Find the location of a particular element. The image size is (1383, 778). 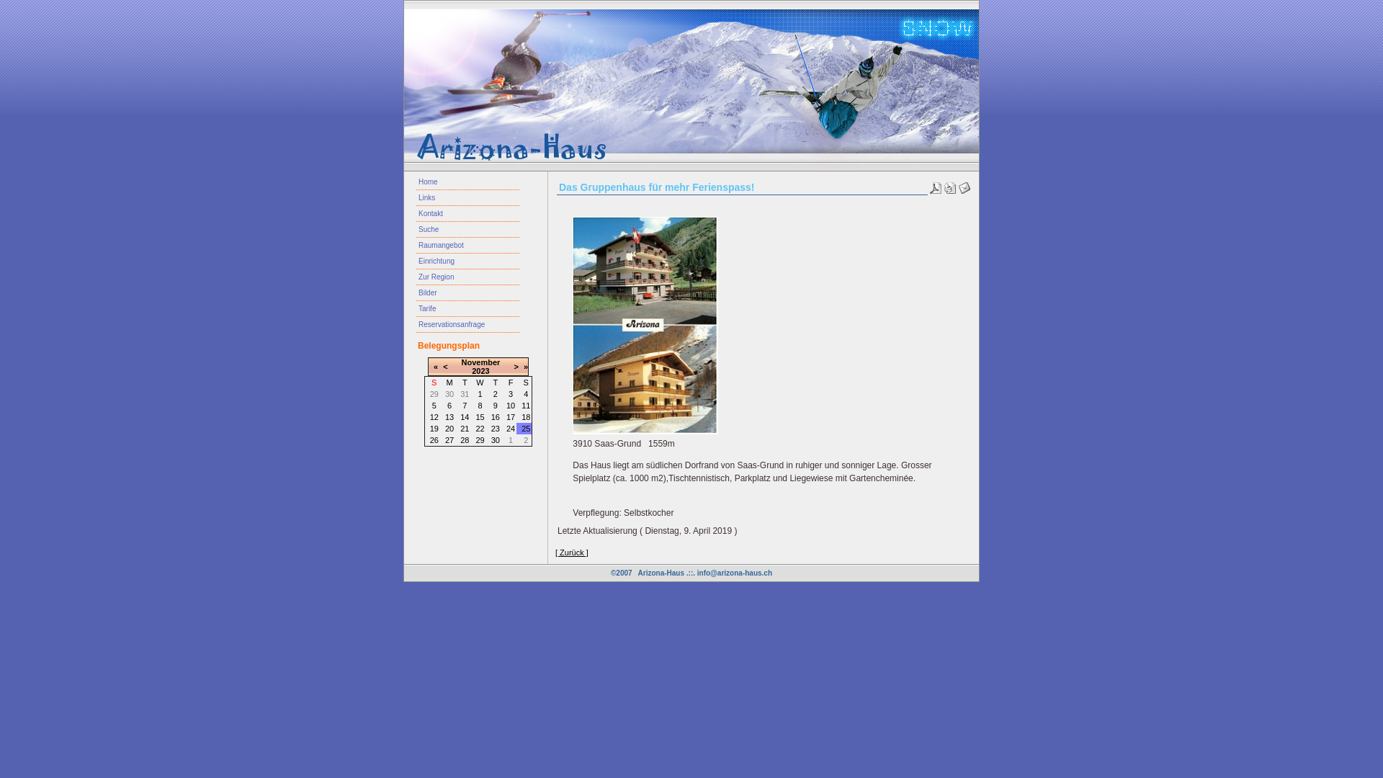

12 is located at coordinates (434, 417).